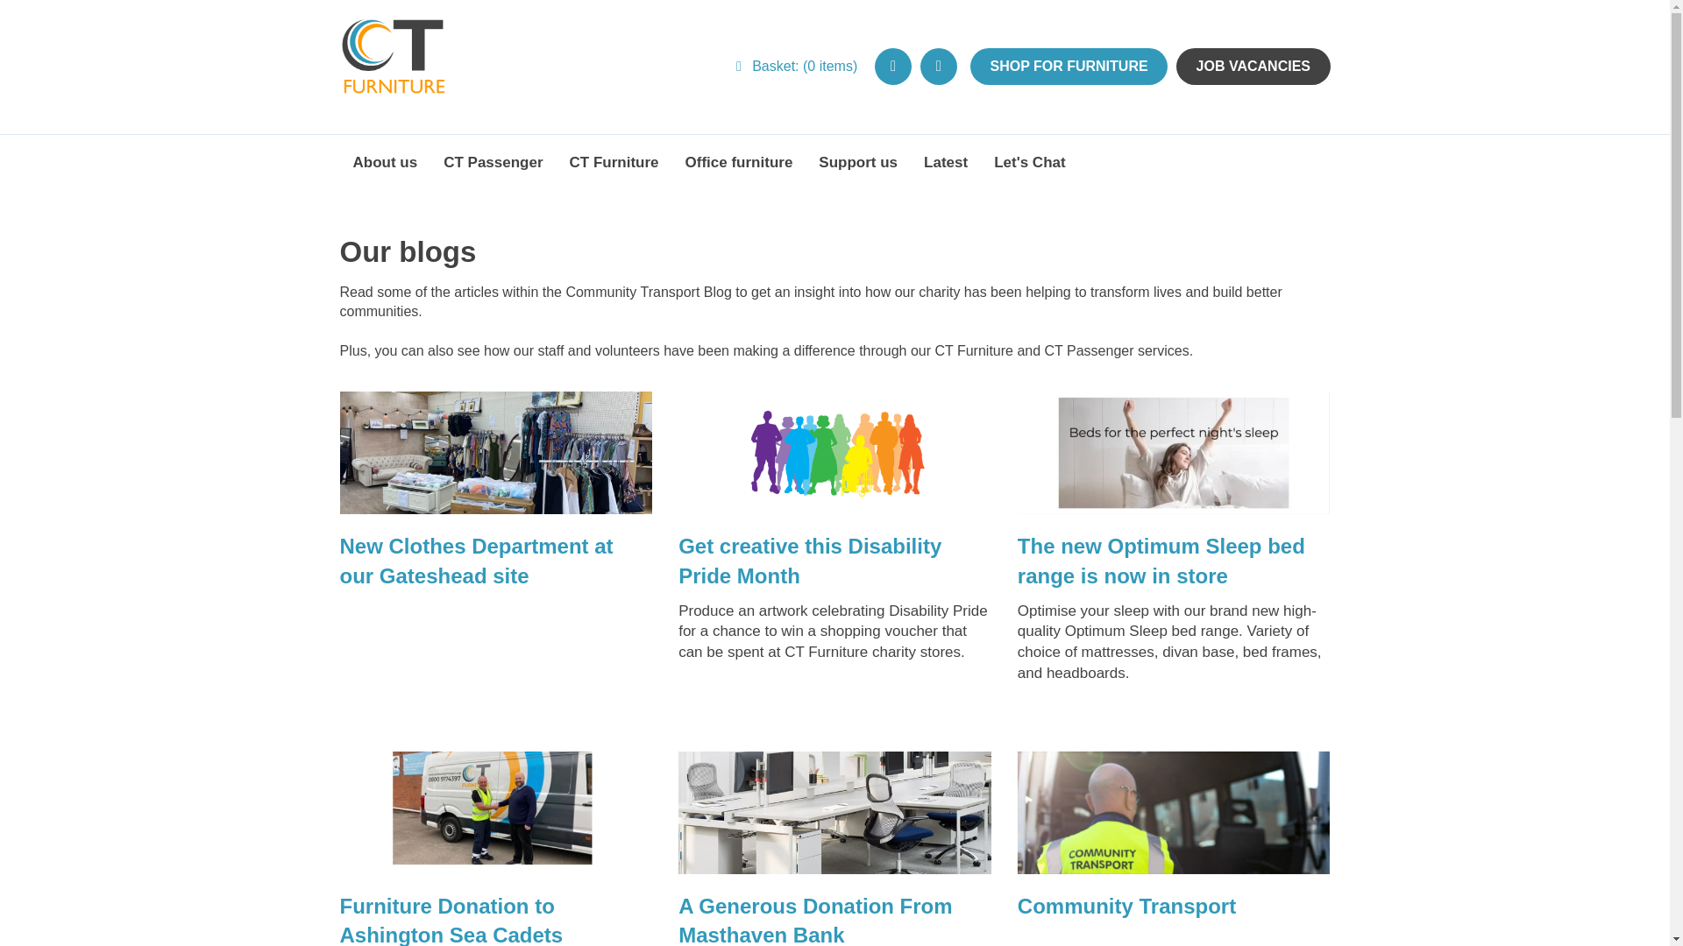  I want to click on CT Passenger drop down menu, so click(493, 163).